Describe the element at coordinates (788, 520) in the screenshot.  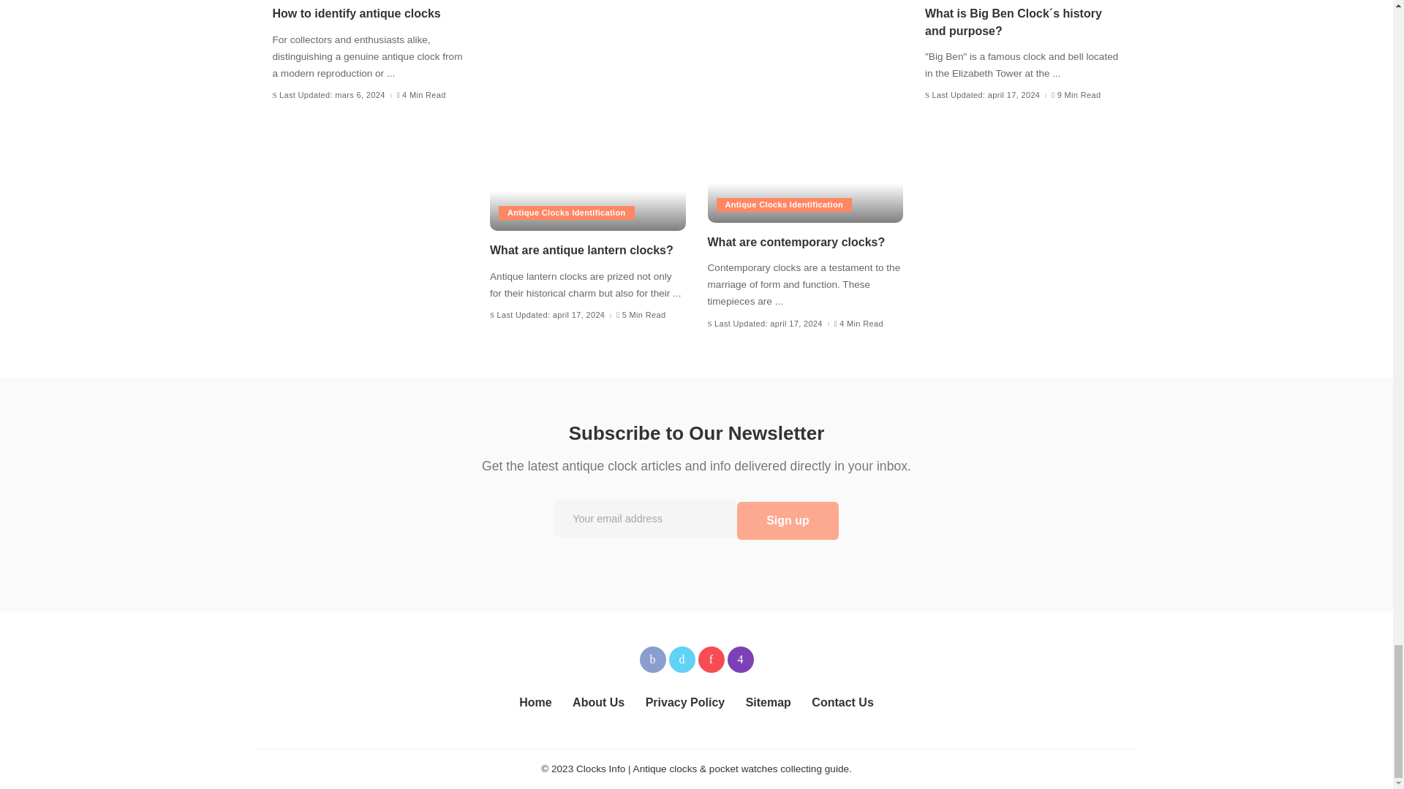
I see `Sign up` at that location.